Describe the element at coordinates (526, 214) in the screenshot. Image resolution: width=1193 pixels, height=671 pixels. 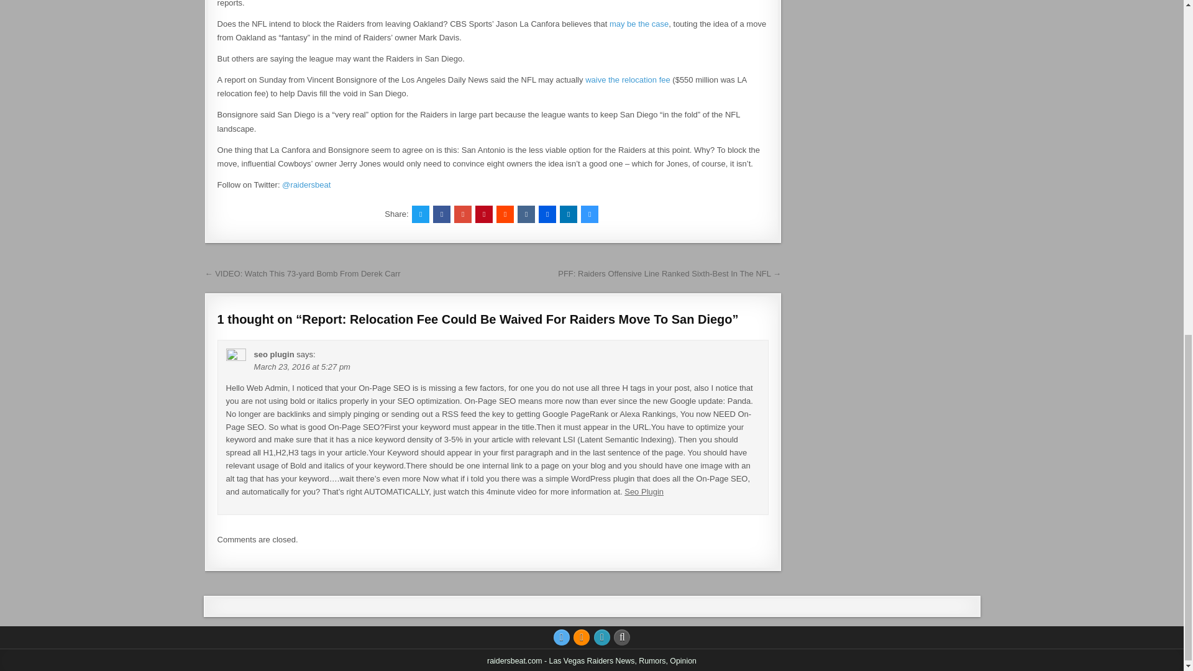
I see `Share this on VK` at that location.